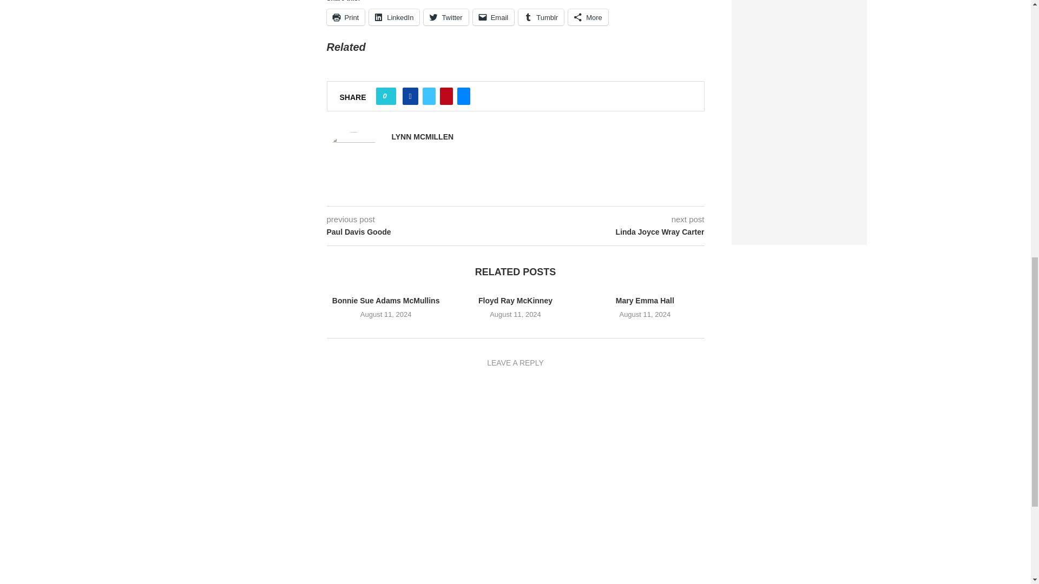 This screenshot has height=584, width=1039. Describe the element at coordinates (446, 17) in the screenshot. I see `Click to share on Twitter` at that location.